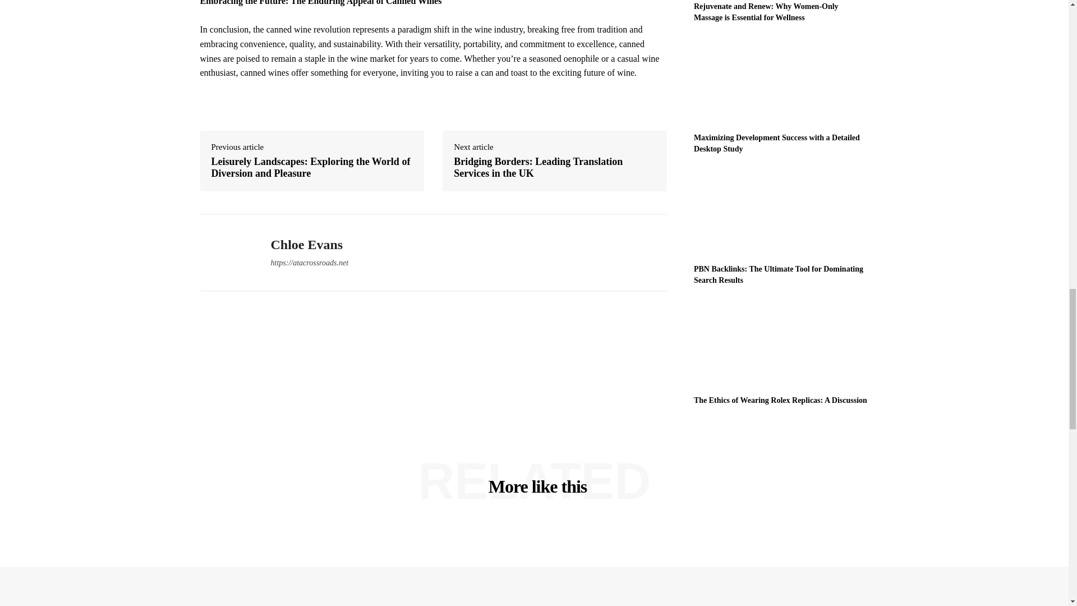  I want to click on Maximizing Development Success with a Detailed Desktop Study, so click(776, 143).